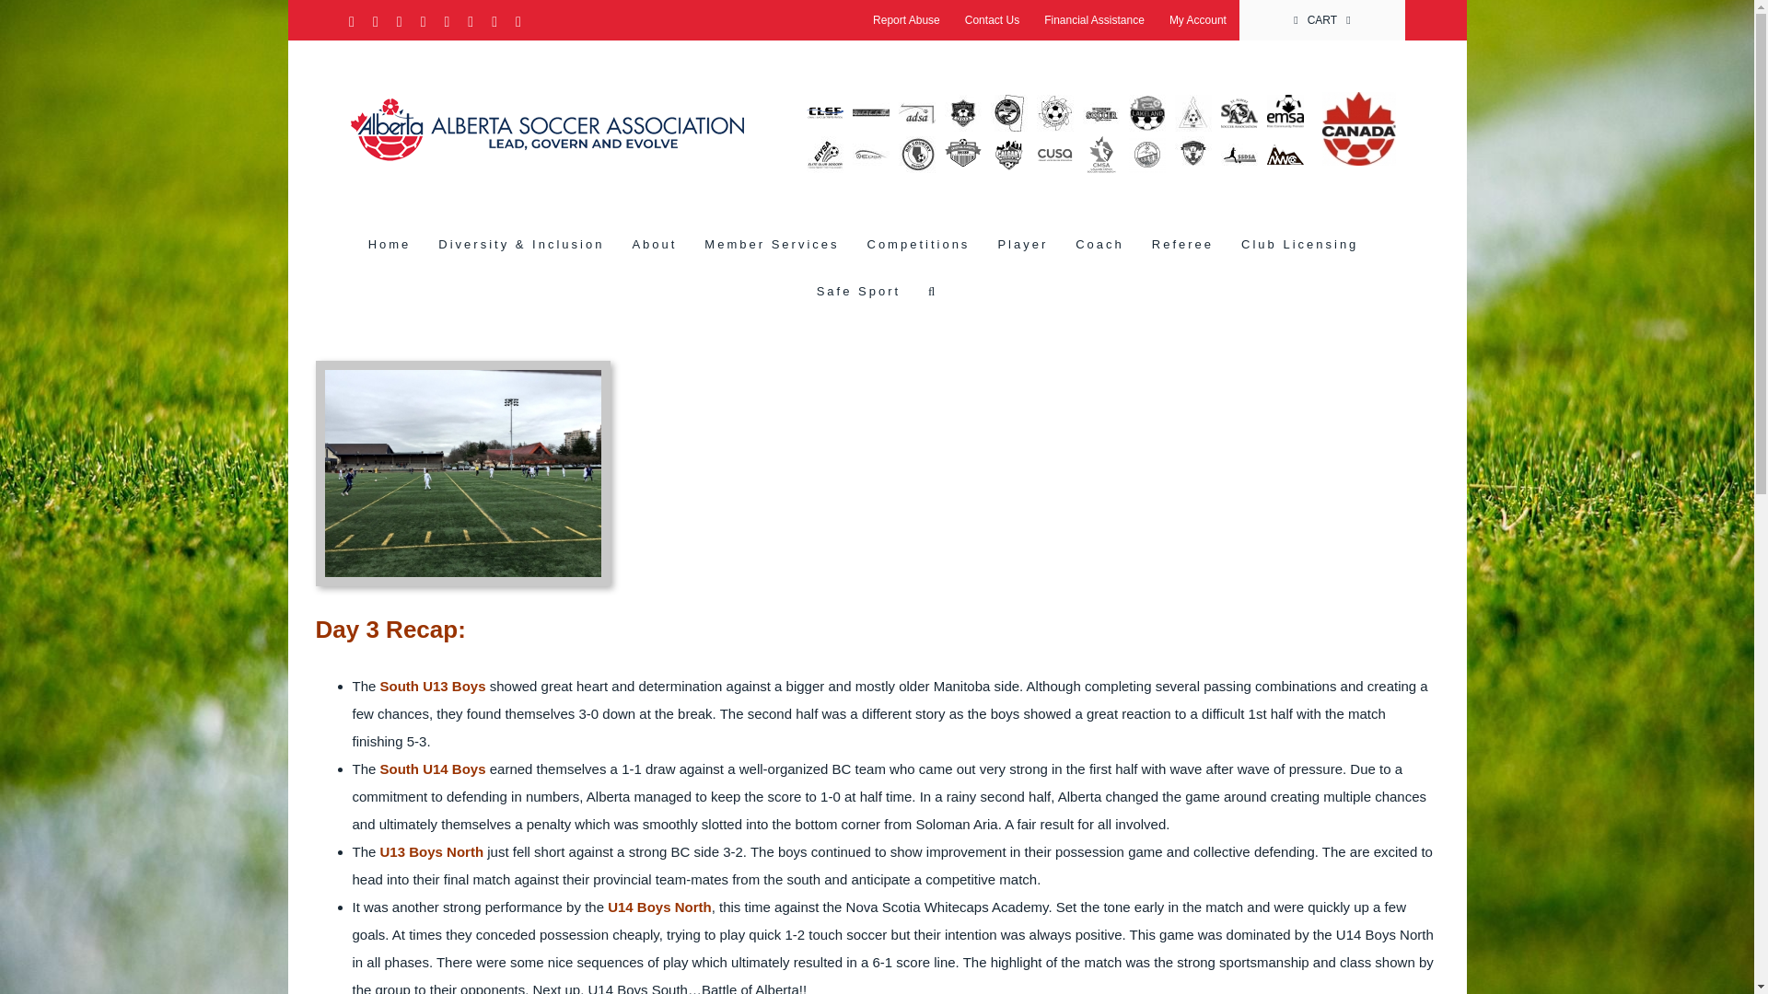 This screenshot has height=994, width=1768. What do you see at coordinates (352, 22) in the screenshot?
I see `Twitter` at bounding box center [352, 22].